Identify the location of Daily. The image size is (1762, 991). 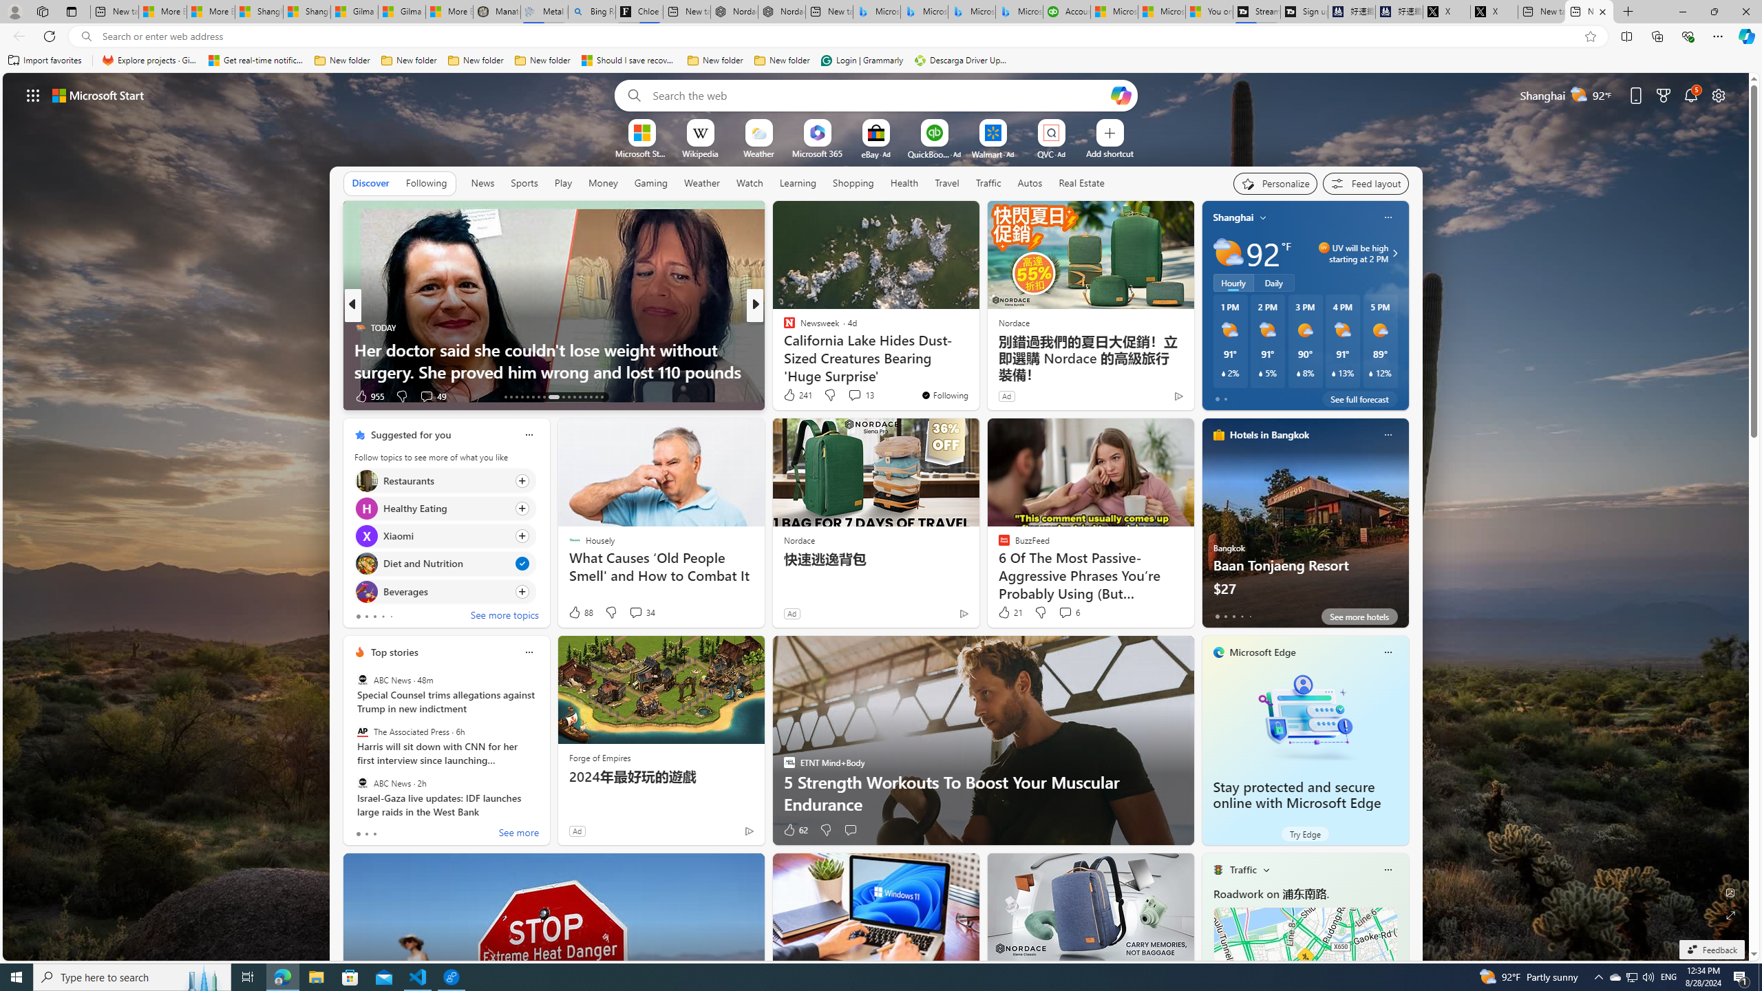
(1273, 282).